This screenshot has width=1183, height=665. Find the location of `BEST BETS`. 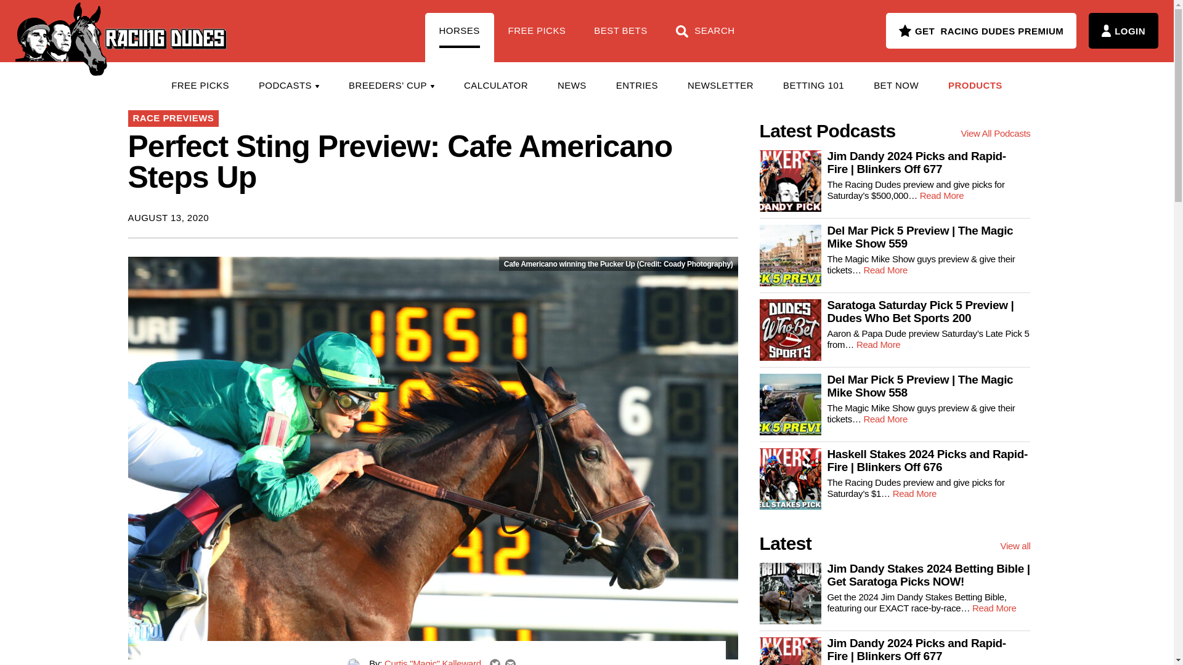

BEST BETS is located at coordinates (620, 37).